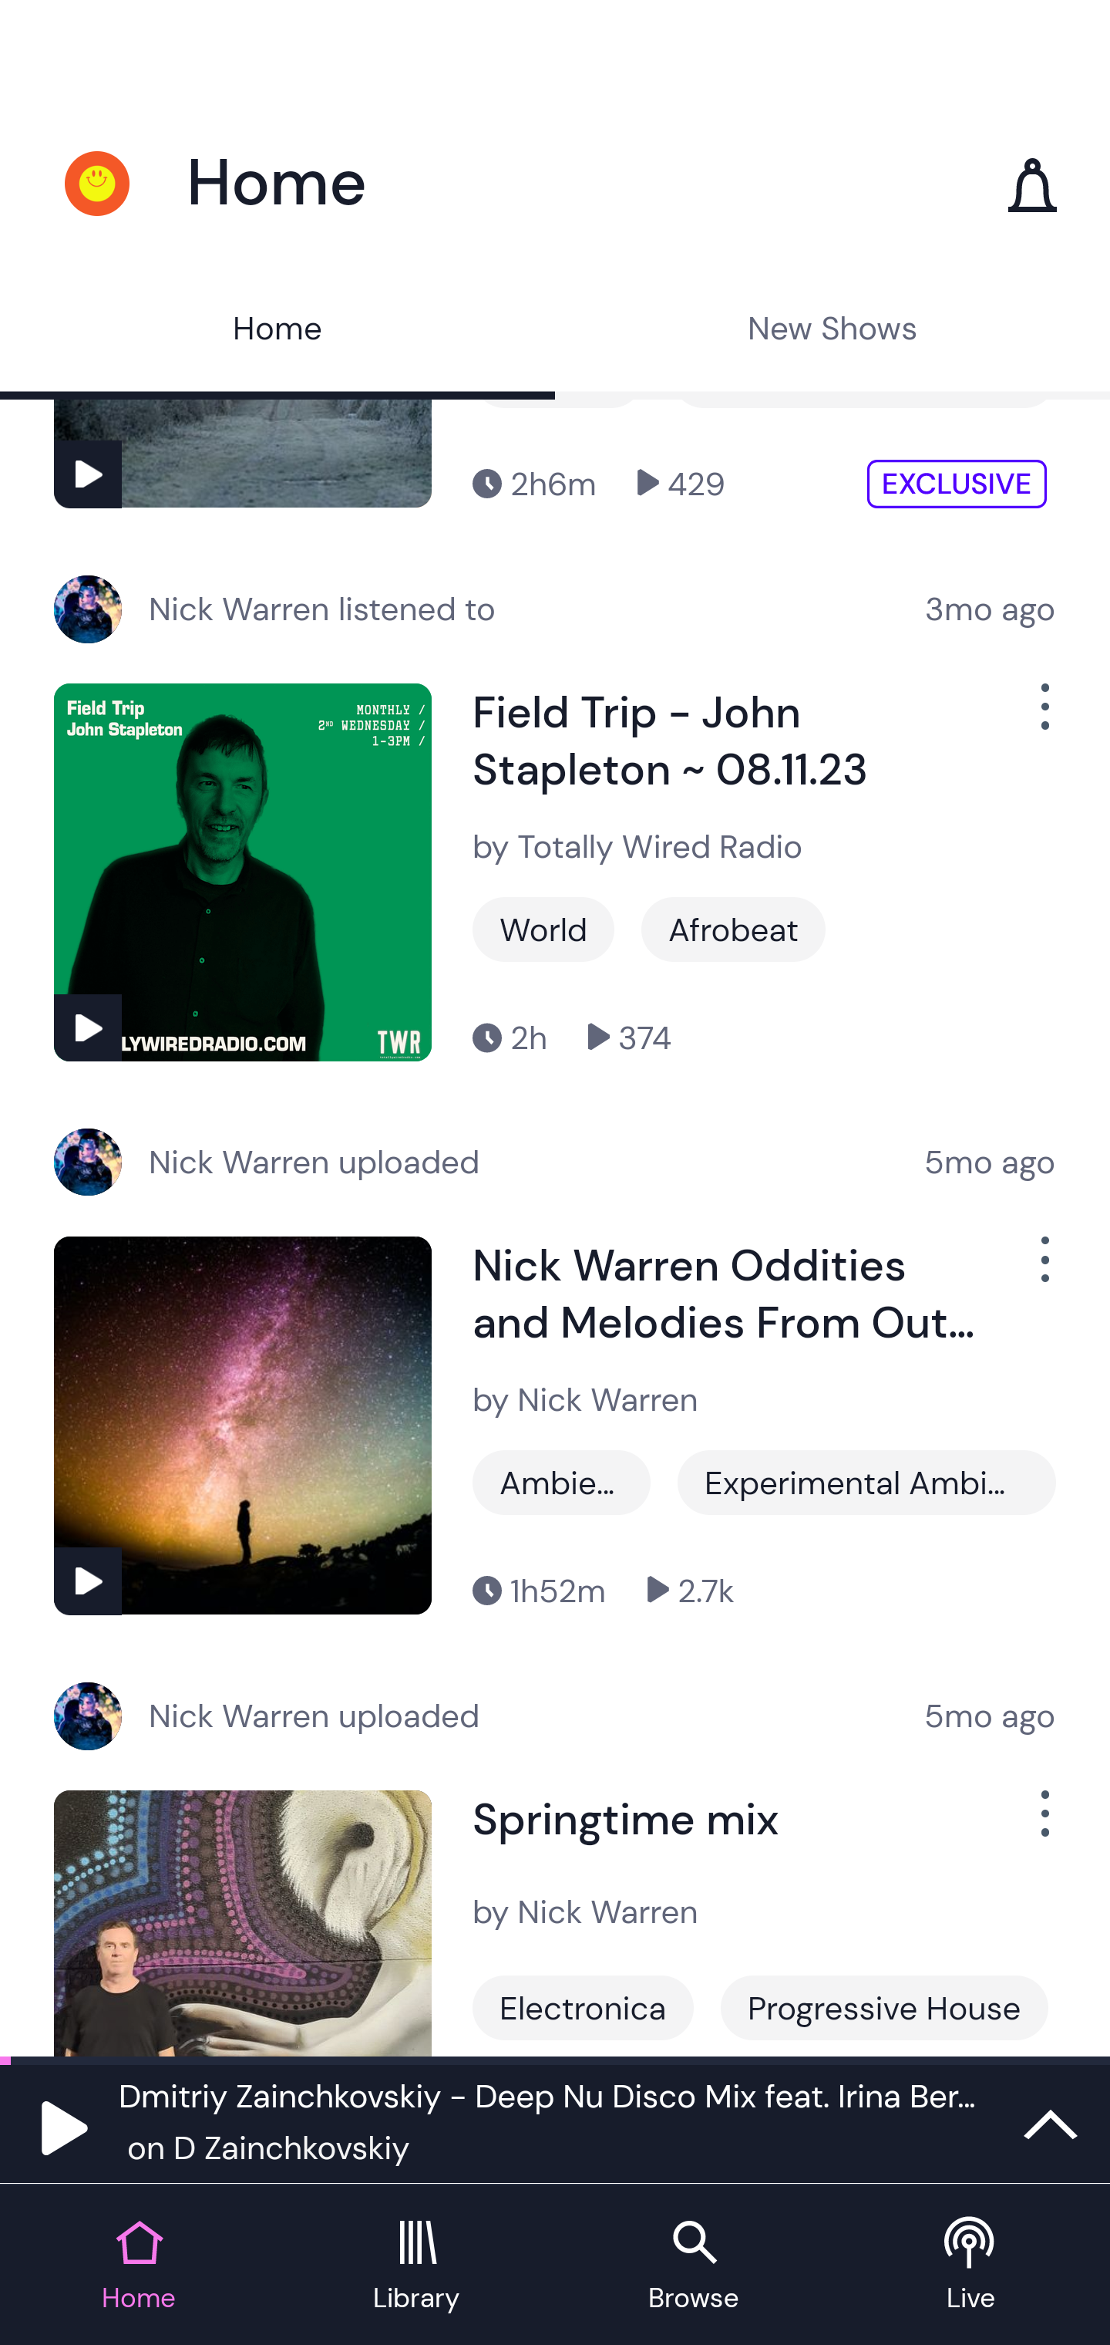 Image resolution: width=1110 pixels, height=2345 pixels. What do you see at coordinates (694, 2266) in the screenshot?
I see `Browse tab Browse` at bounding box center [694, 2266].